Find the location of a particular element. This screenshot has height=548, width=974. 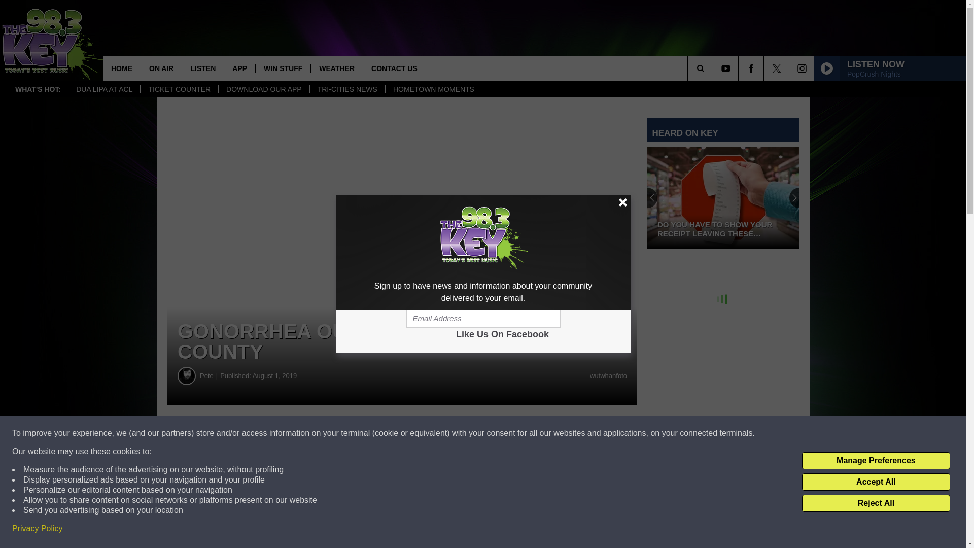

Email Address is located at coordinates (483, 319).